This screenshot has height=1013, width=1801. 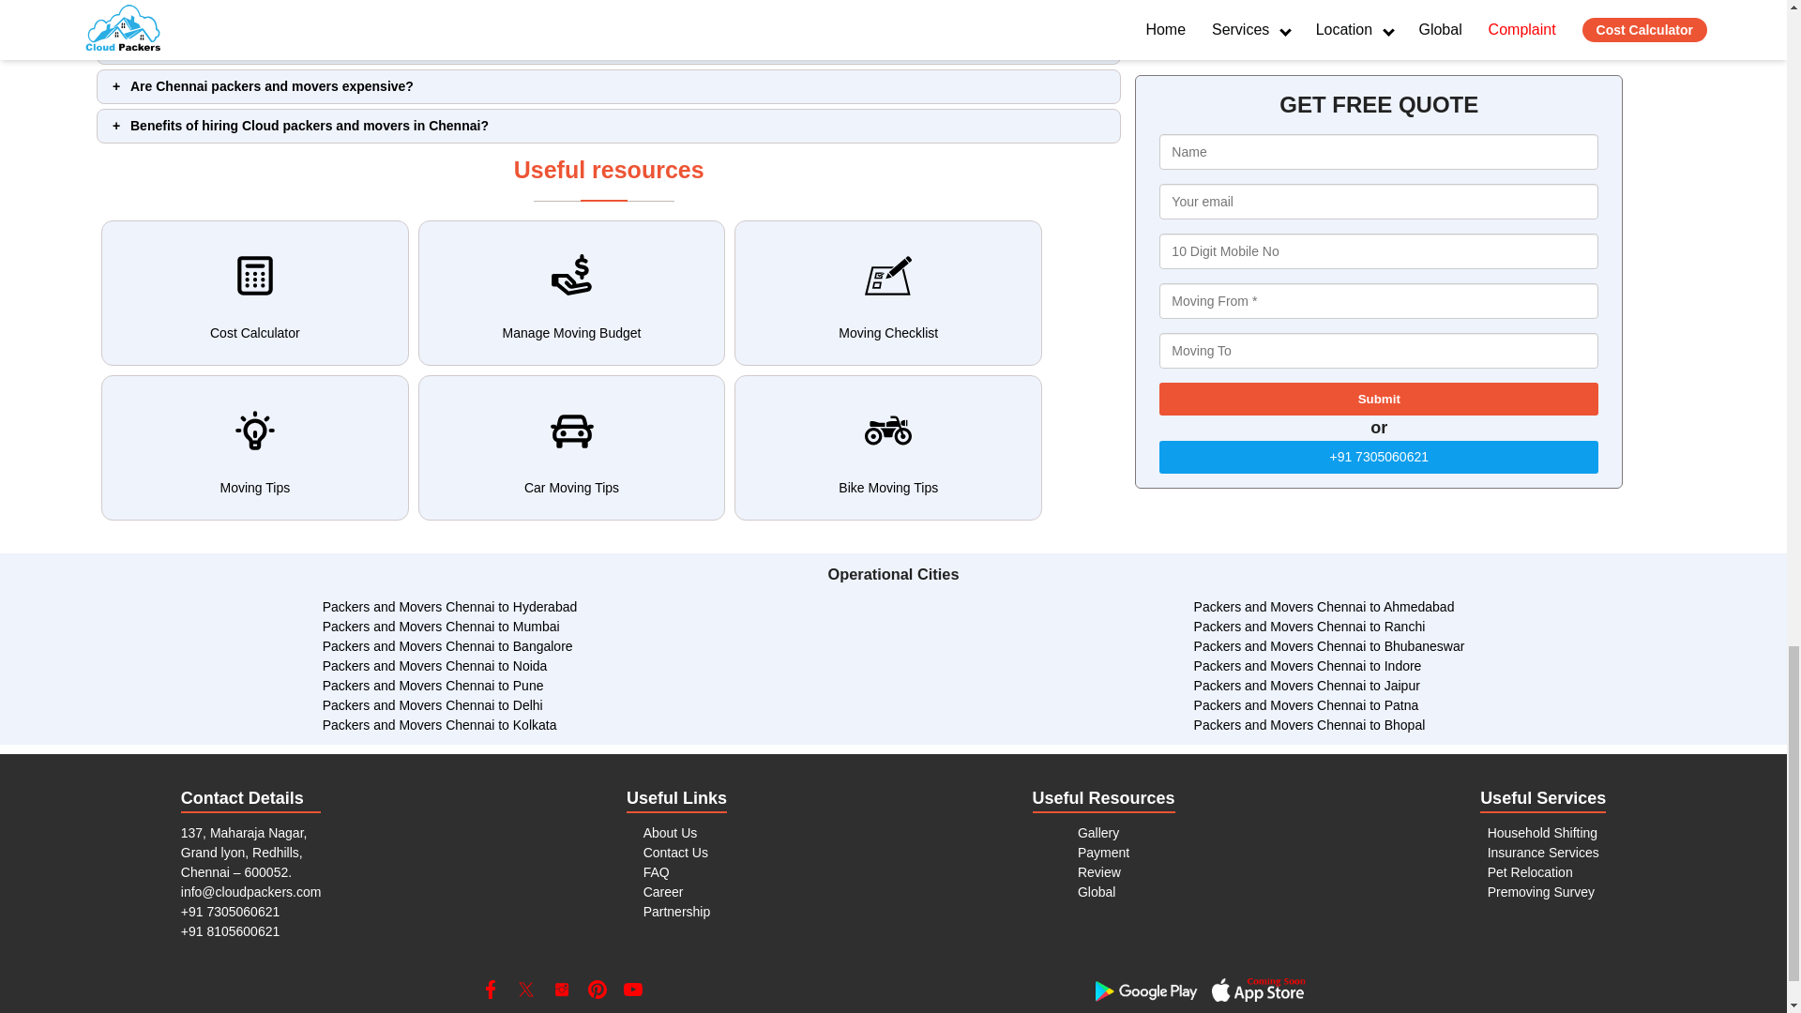 I want to click on Packers and Movers Chennai to Bangalore, so click(x=446, y=645).